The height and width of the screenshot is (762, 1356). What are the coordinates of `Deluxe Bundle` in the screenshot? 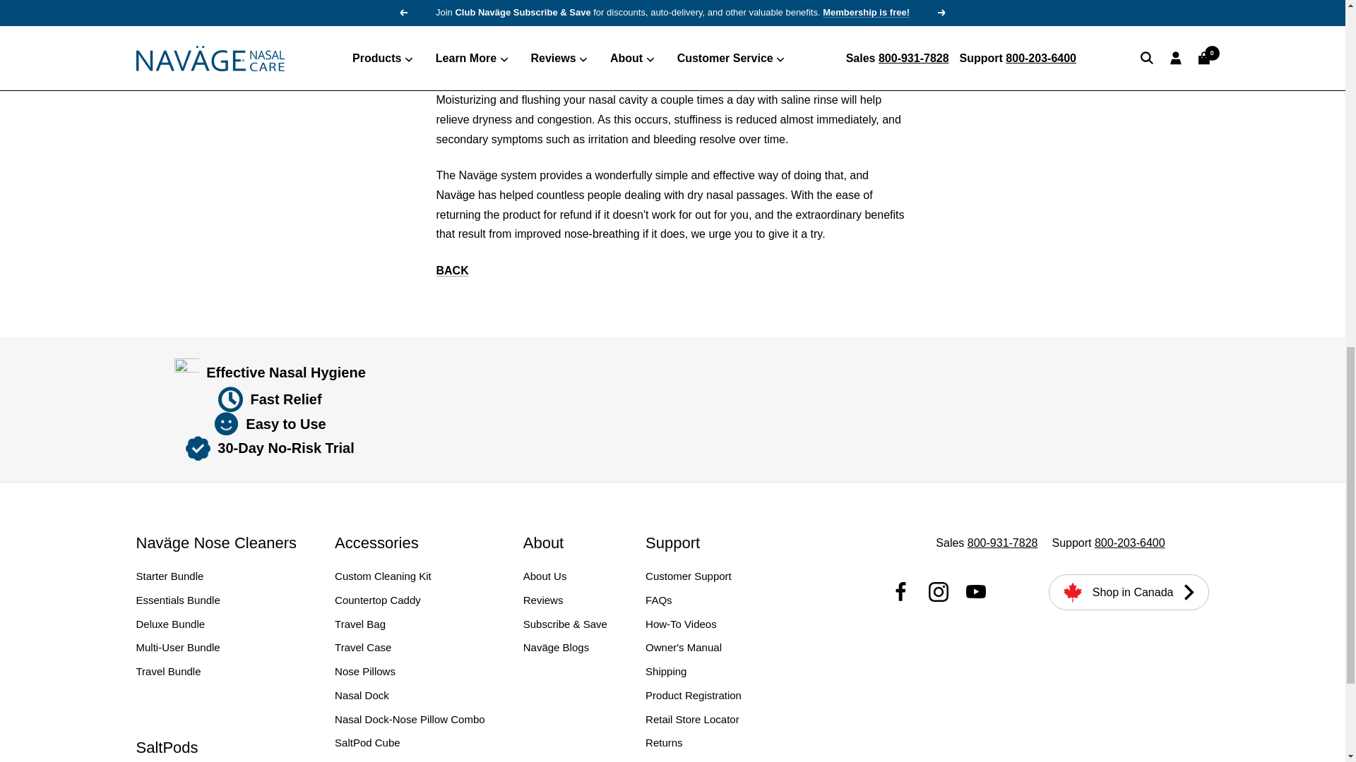 It's located at (169, 624).